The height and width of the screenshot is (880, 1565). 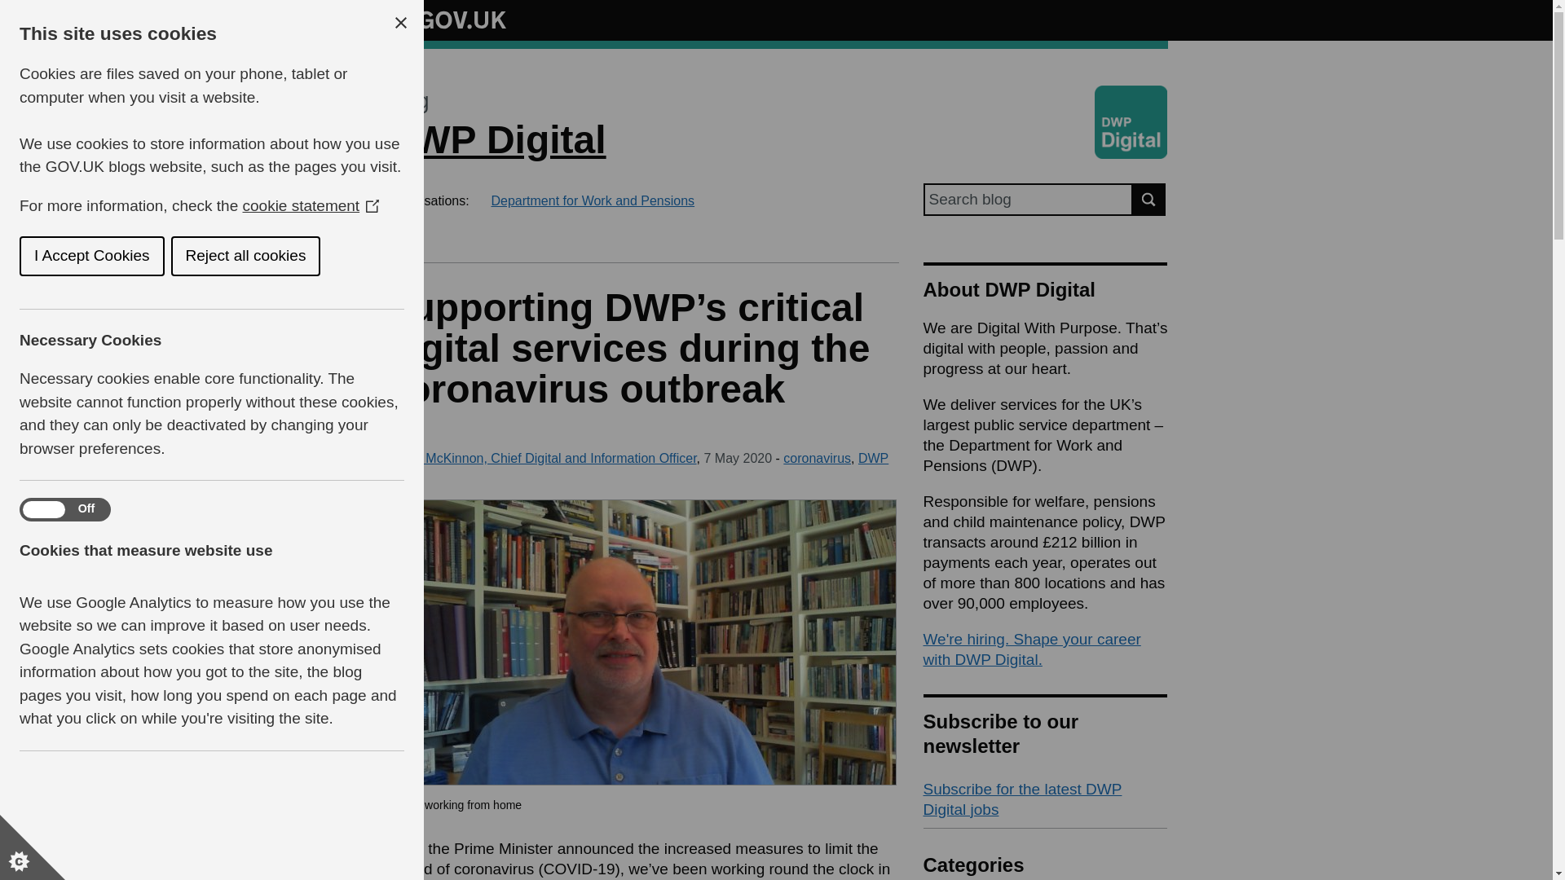 What do you see at coordinates (407, 101) in the screenshot?
I see `Blog` at bounding box center [407, 101].